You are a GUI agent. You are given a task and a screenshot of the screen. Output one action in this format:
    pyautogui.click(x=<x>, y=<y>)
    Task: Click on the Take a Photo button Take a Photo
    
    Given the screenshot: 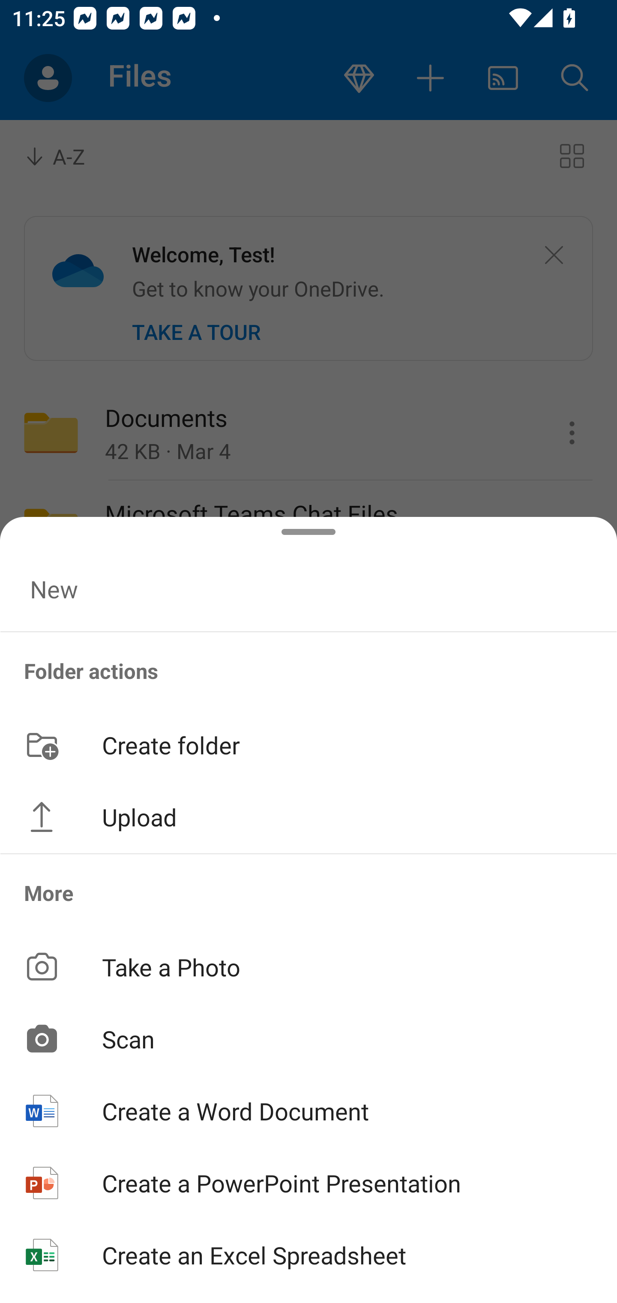 What is the action you would take?
    pyautogui.click(x=308, y=967)
    